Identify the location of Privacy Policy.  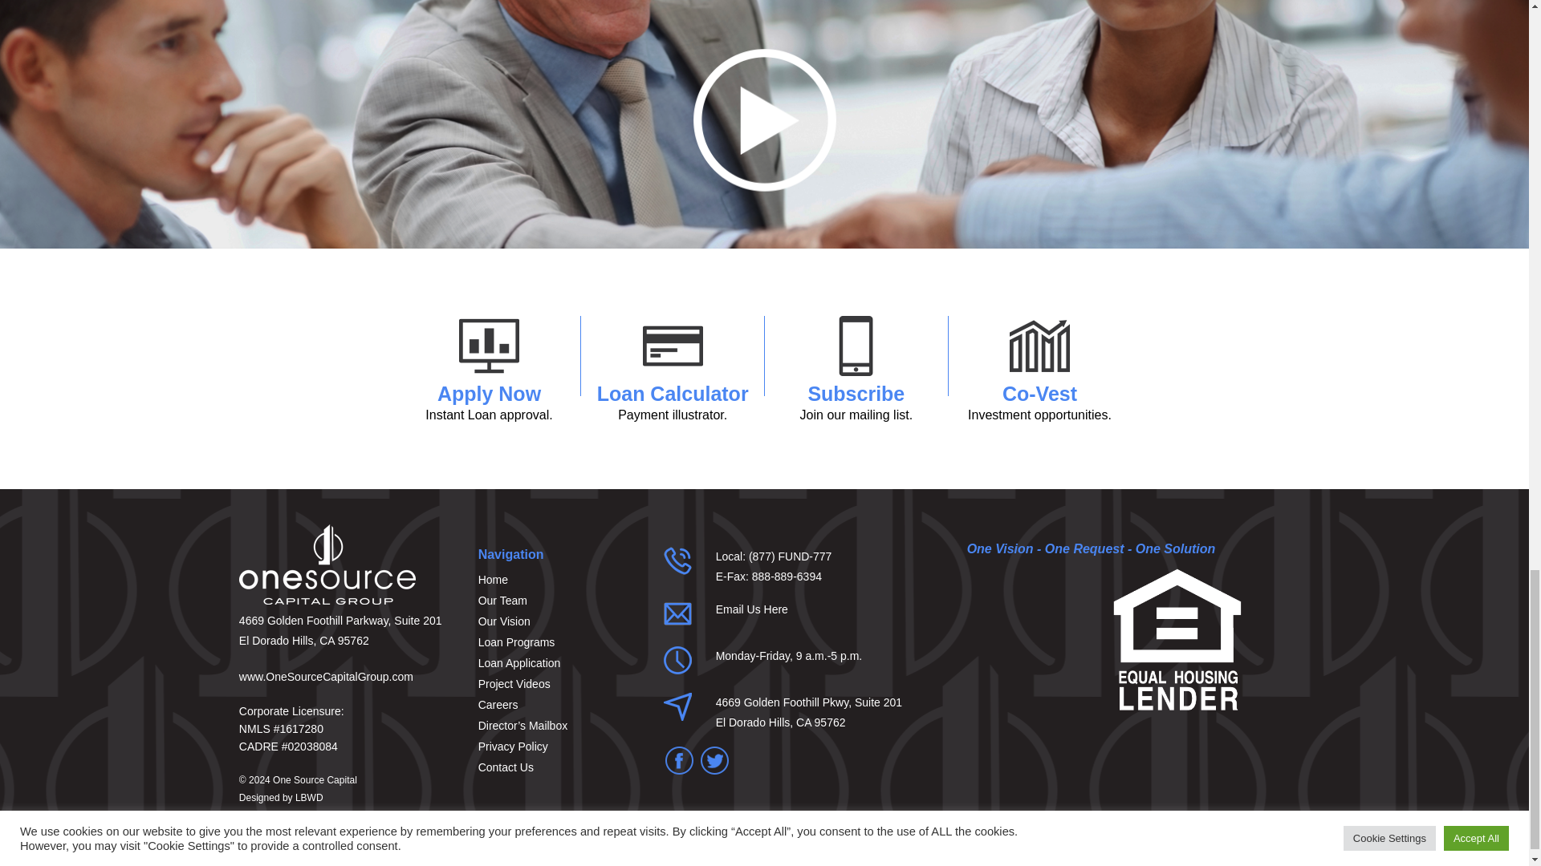
(559, 746).